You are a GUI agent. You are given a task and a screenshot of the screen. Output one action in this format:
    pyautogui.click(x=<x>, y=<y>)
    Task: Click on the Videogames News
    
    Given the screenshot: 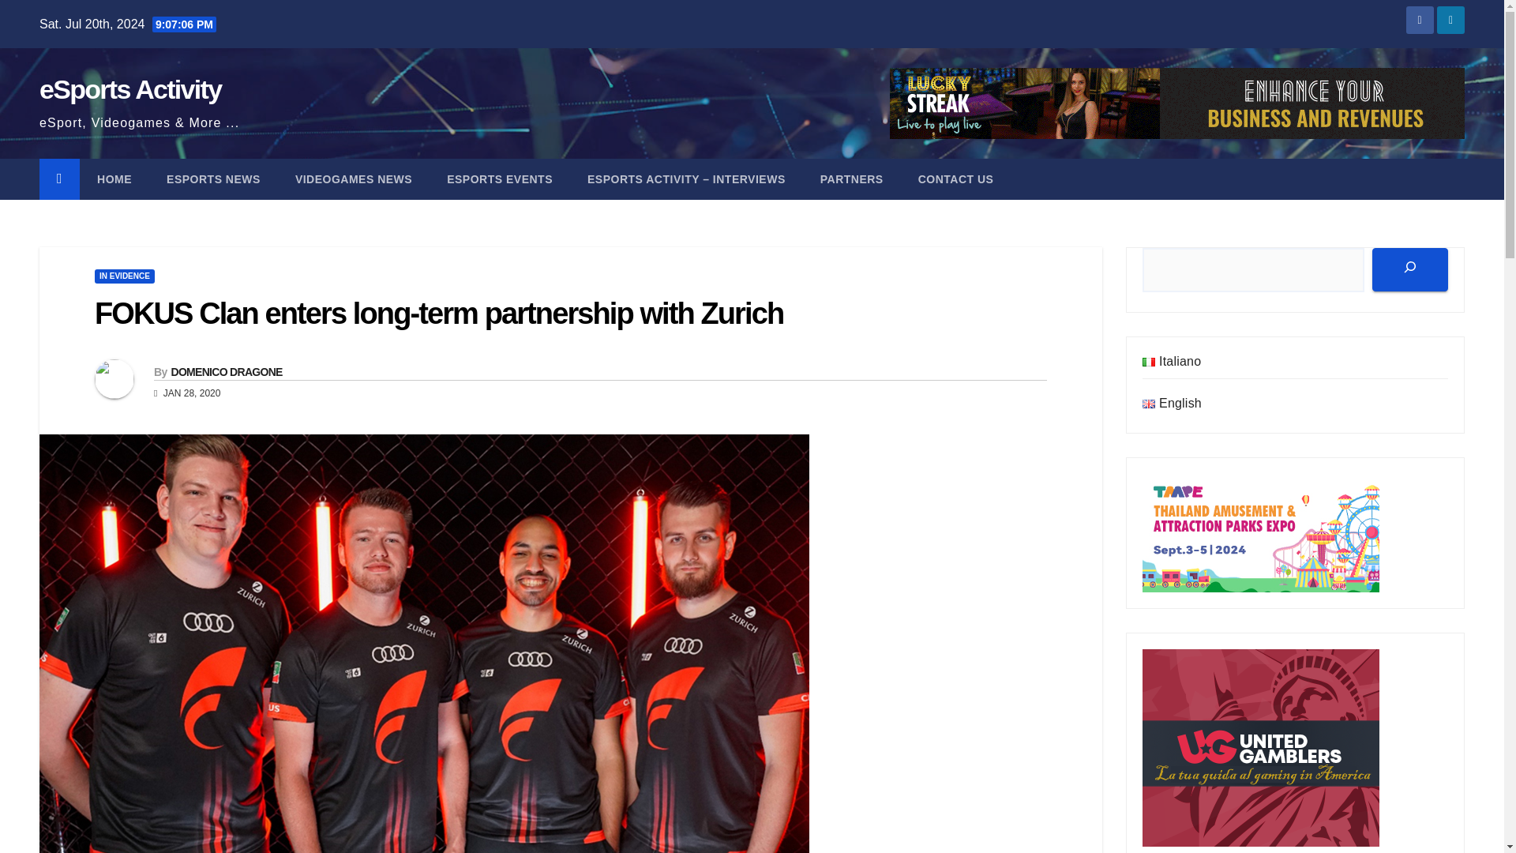 What is the action you would take?
    pyautogui.click(x=353, y=178)
    